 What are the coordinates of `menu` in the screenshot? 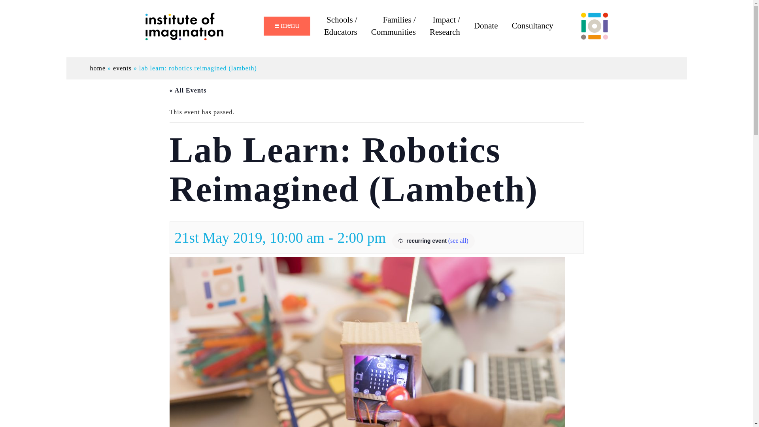 It's located at (287, 26).